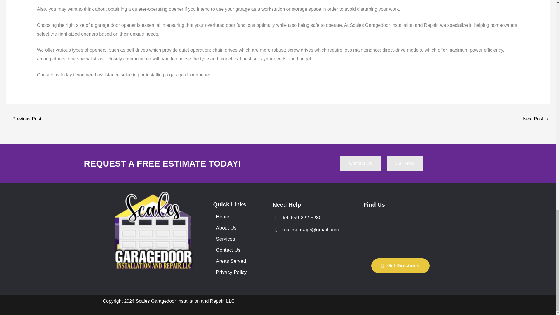  I want to click on Tel: 659-222-5280, so click(309, 218).